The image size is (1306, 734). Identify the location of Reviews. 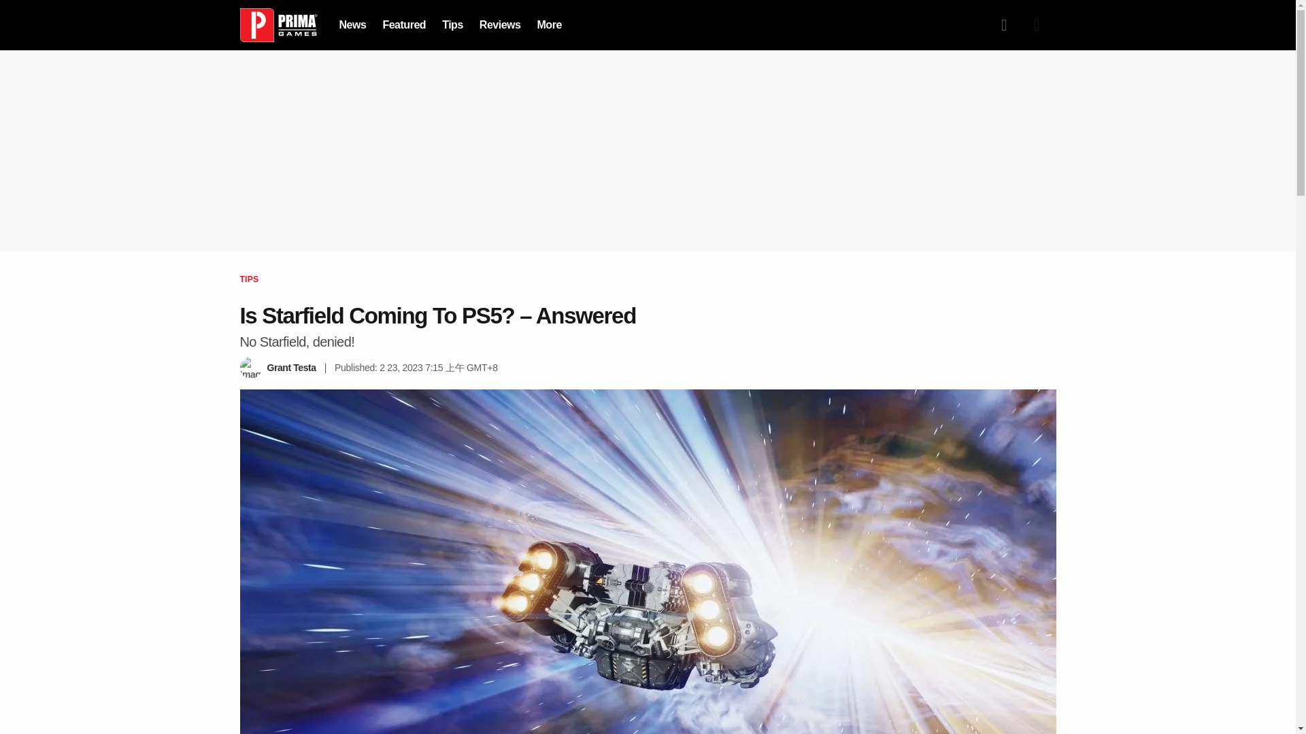
(500, 24).